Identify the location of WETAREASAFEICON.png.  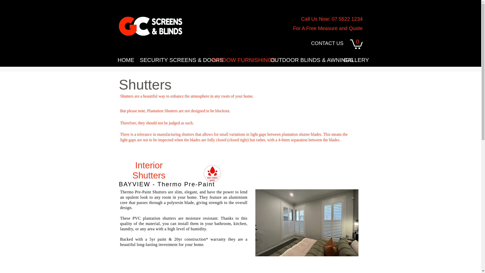
(212, 173).